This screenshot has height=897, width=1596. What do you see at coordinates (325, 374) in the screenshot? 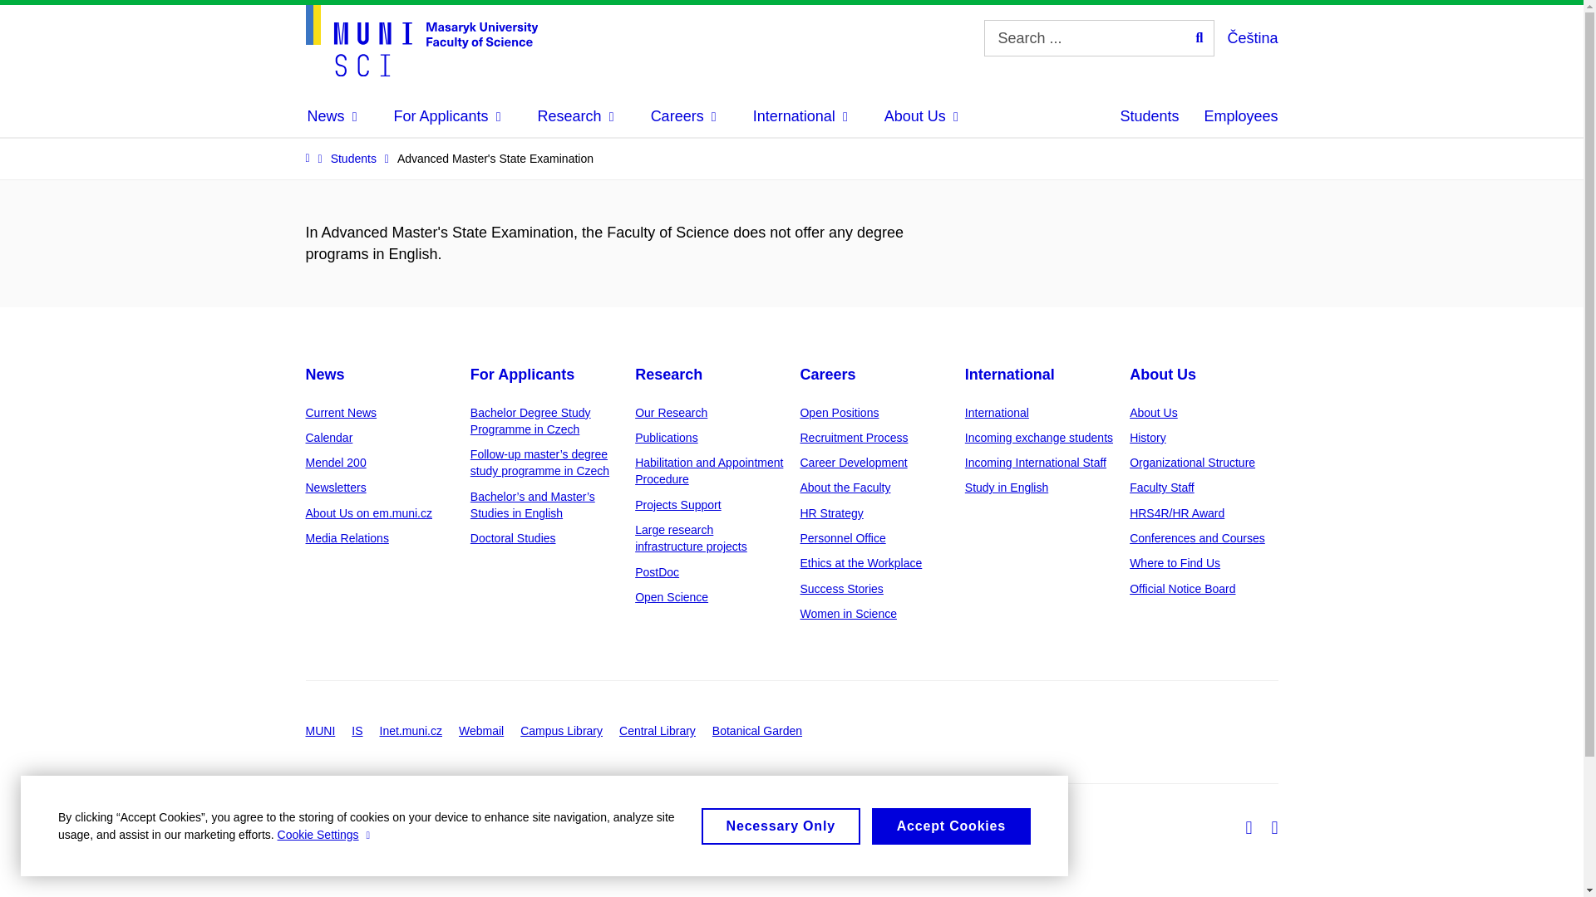
I see `News` at bounding box center [325, 374].